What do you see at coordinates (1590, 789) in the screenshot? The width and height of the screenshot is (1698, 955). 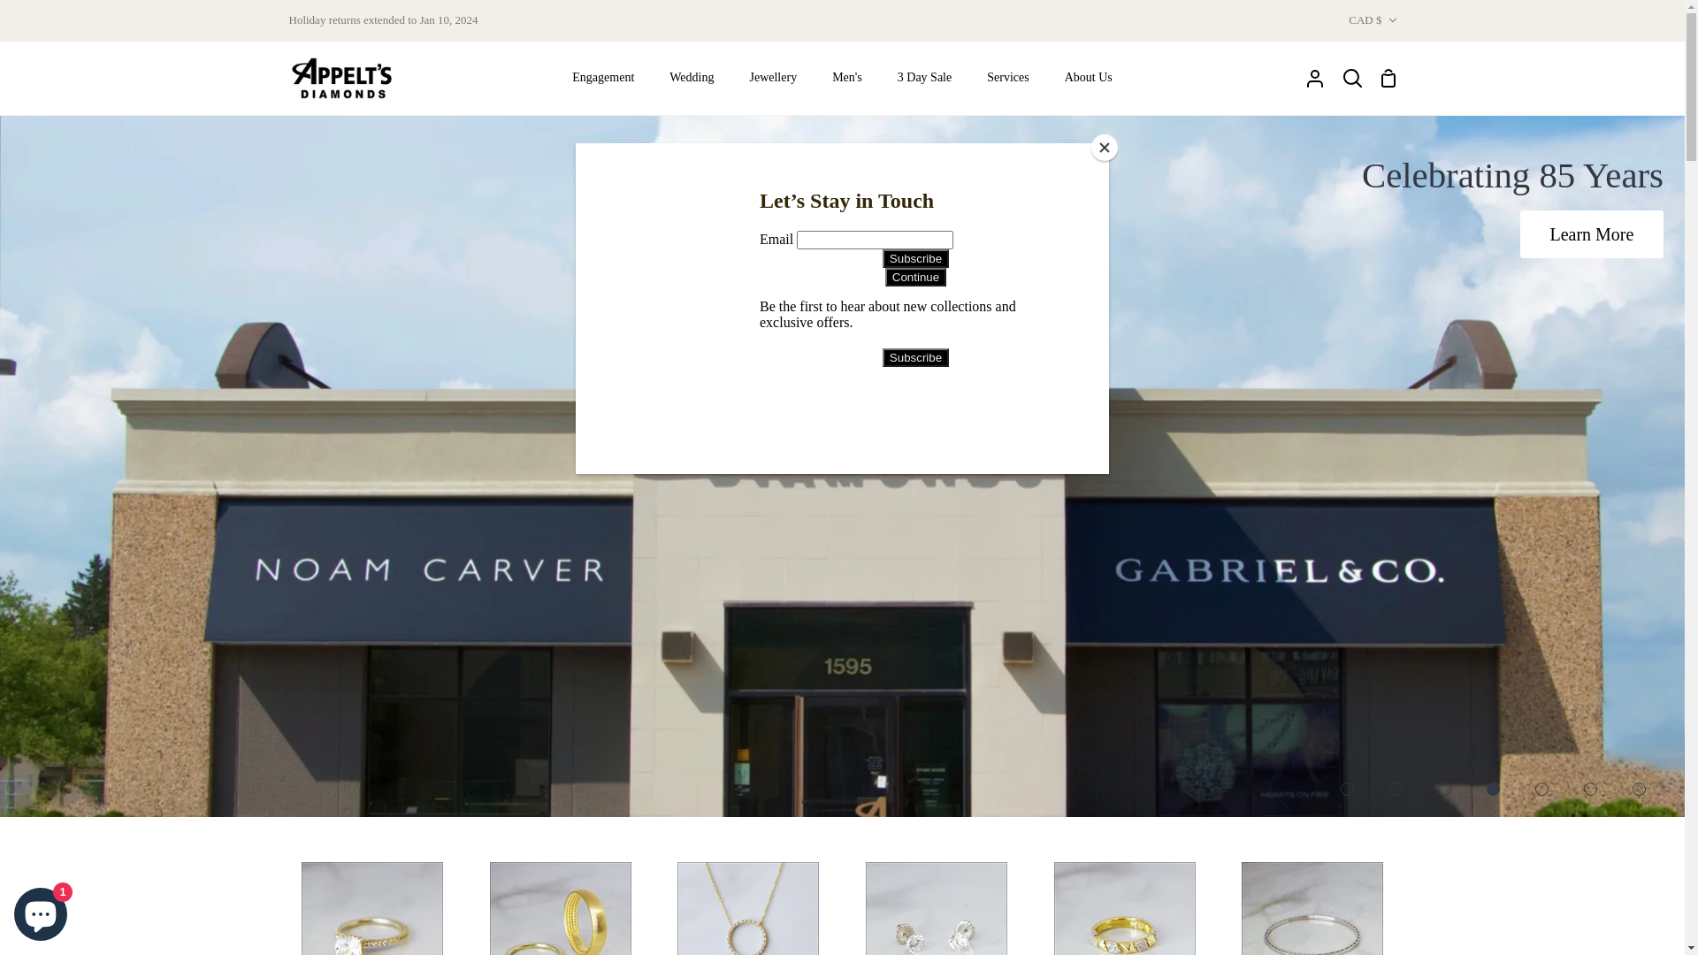 I see `View slide 6` at bounding box center [1590, 789].